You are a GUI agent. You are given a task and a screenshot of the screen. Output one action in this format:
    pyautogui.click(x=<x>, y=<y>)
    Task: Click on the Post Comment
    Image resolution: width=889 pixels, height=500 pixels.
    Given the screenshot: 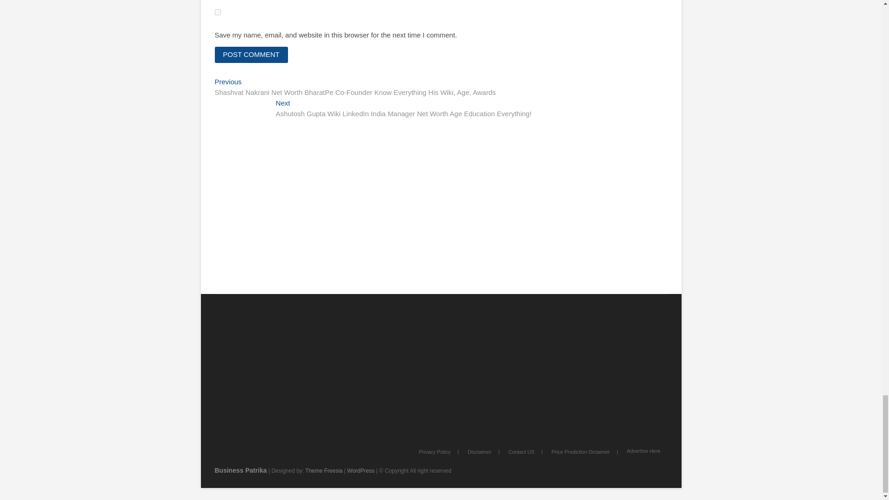 What is the action you would take?
    pyautogui.click(x=251, y=55)
    